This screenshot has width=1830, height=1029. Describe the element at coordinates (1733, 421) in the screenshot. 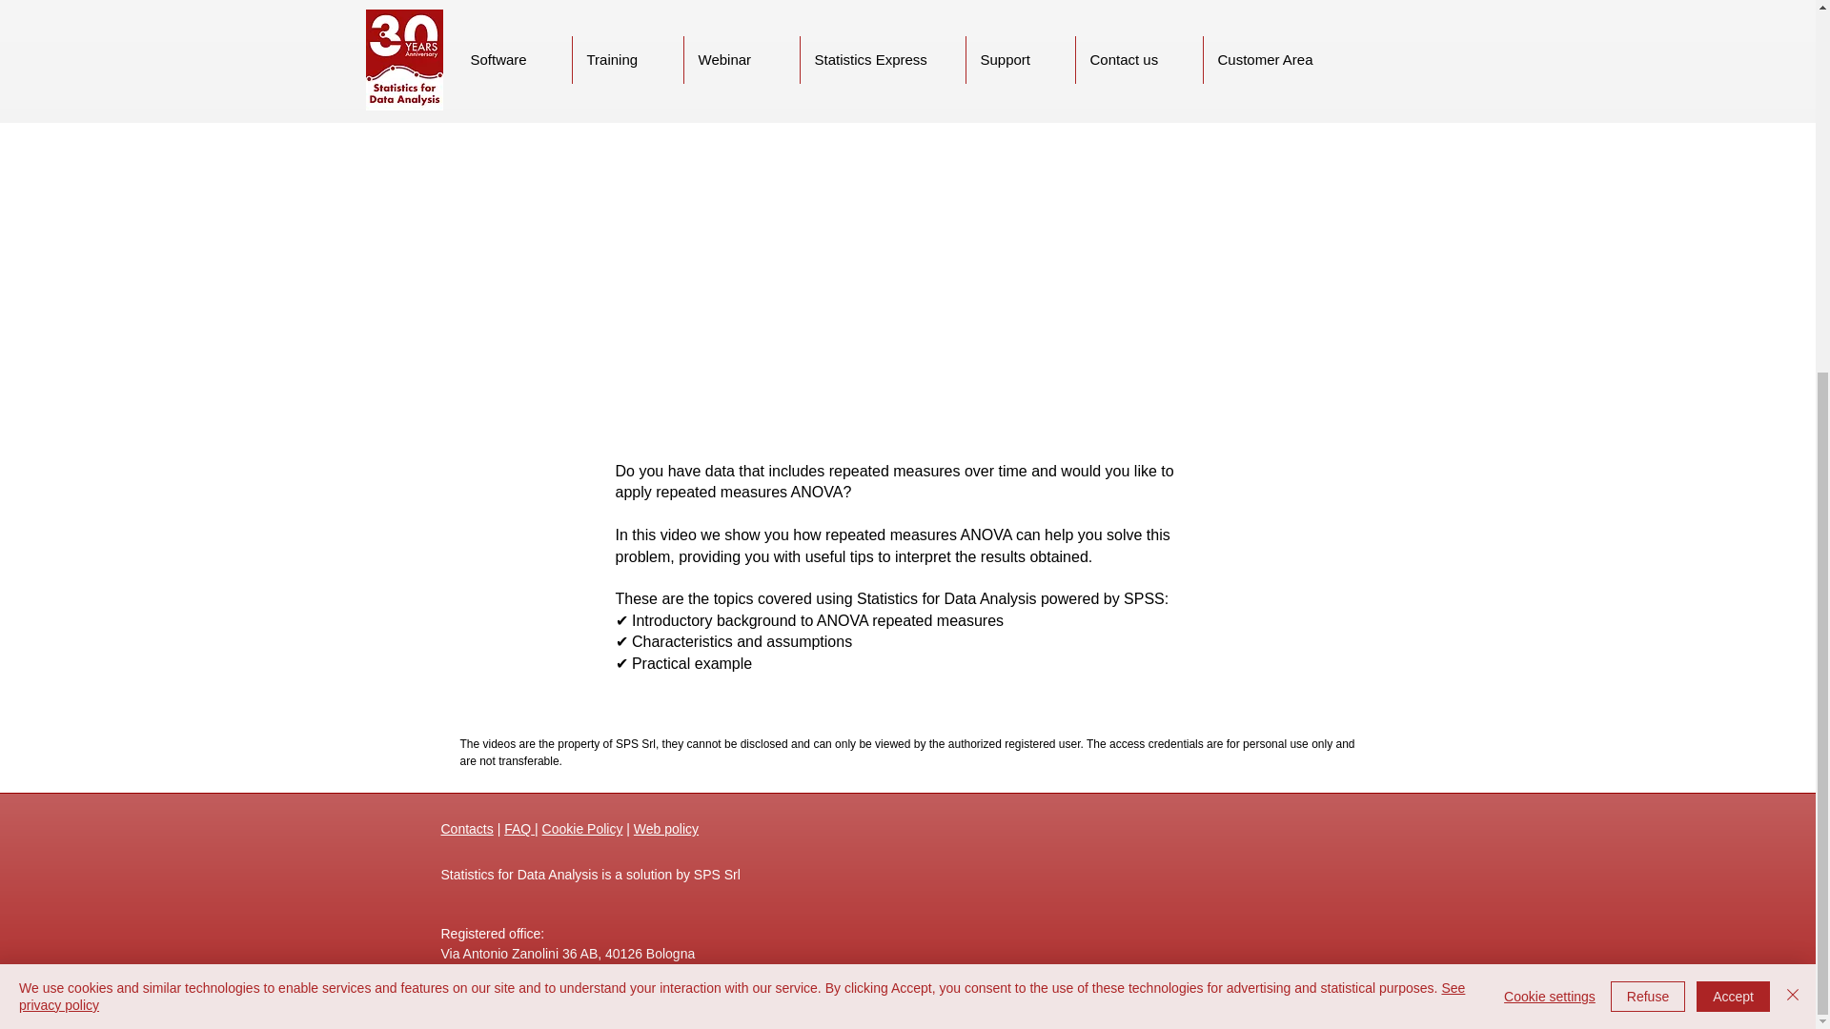

I see `Accept` at that location.